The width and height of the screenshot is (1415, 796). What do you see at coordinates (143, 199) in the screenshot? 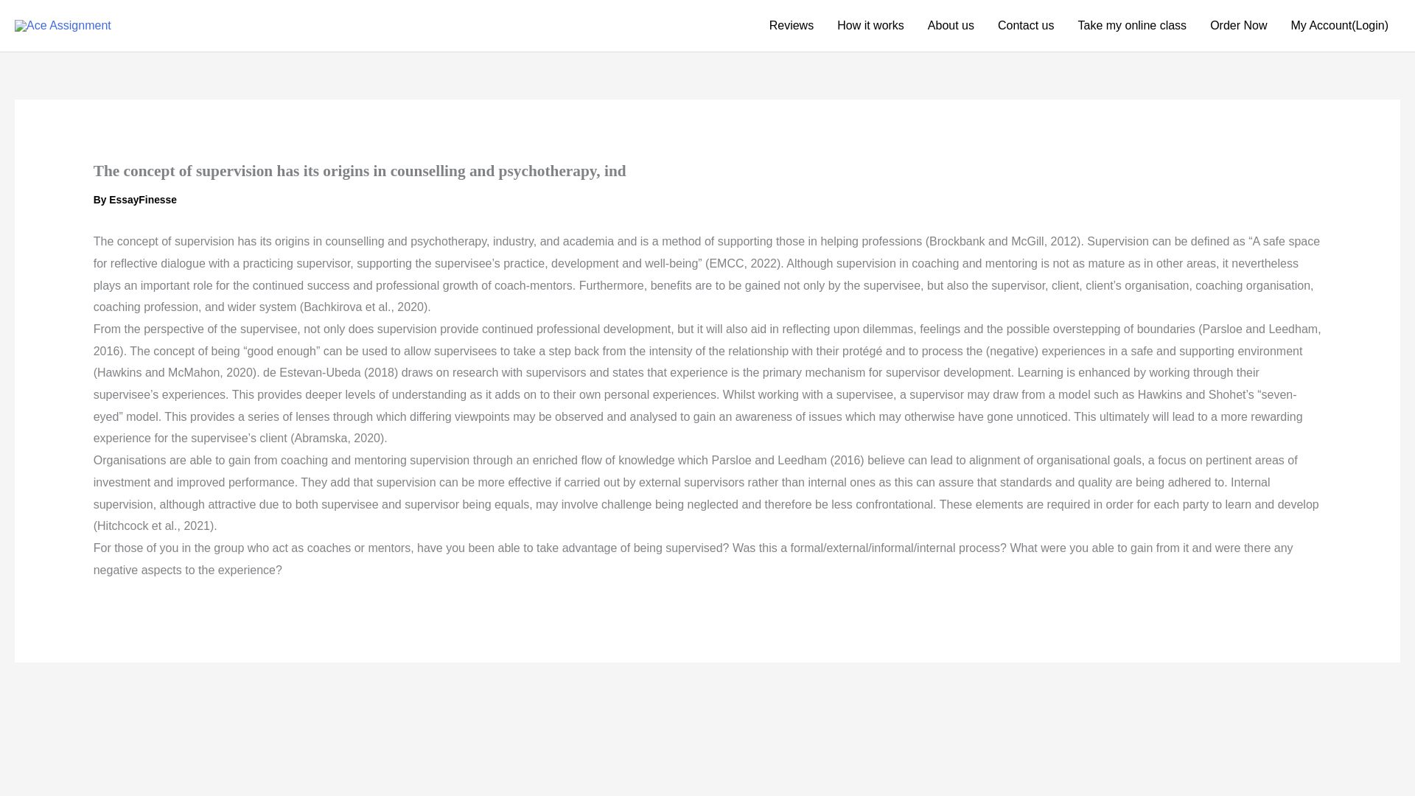
I see `View all posts by EssayFinesse` at bounding box center [143, 199].